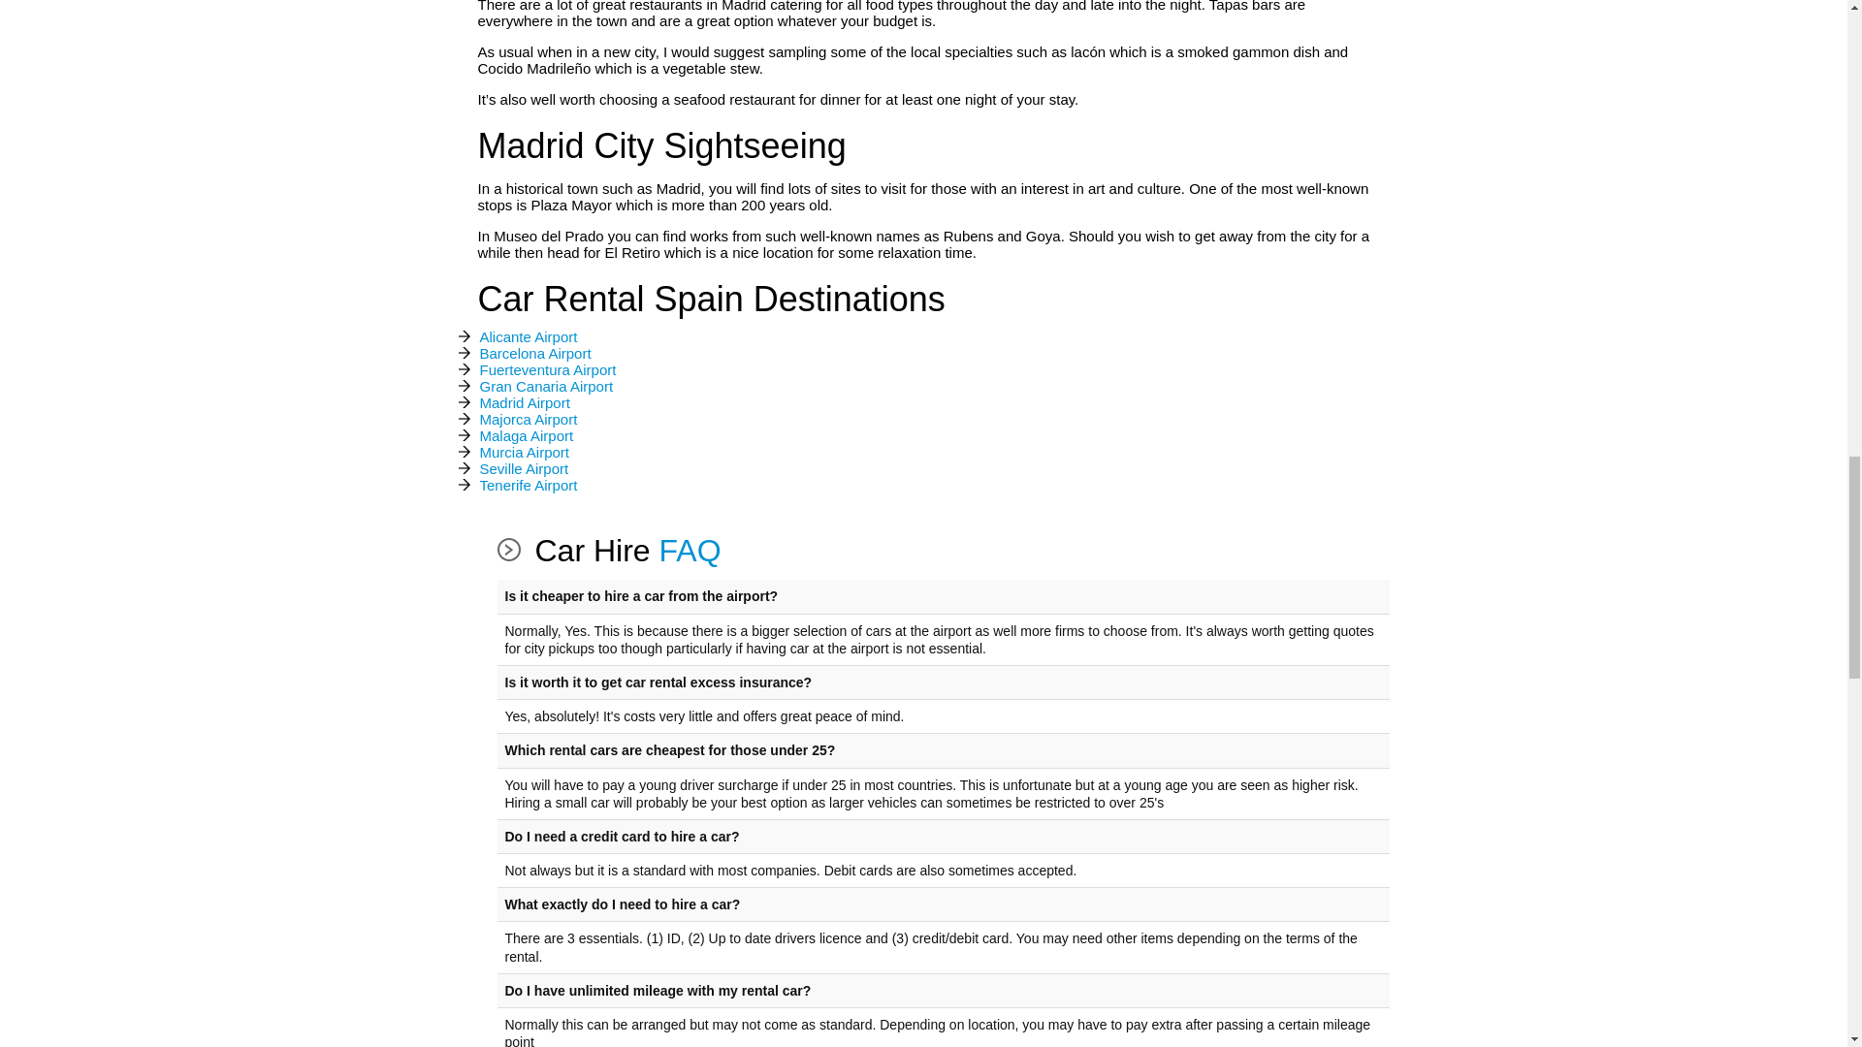  I want to click on Tenerife Airport, so click(528, 486).